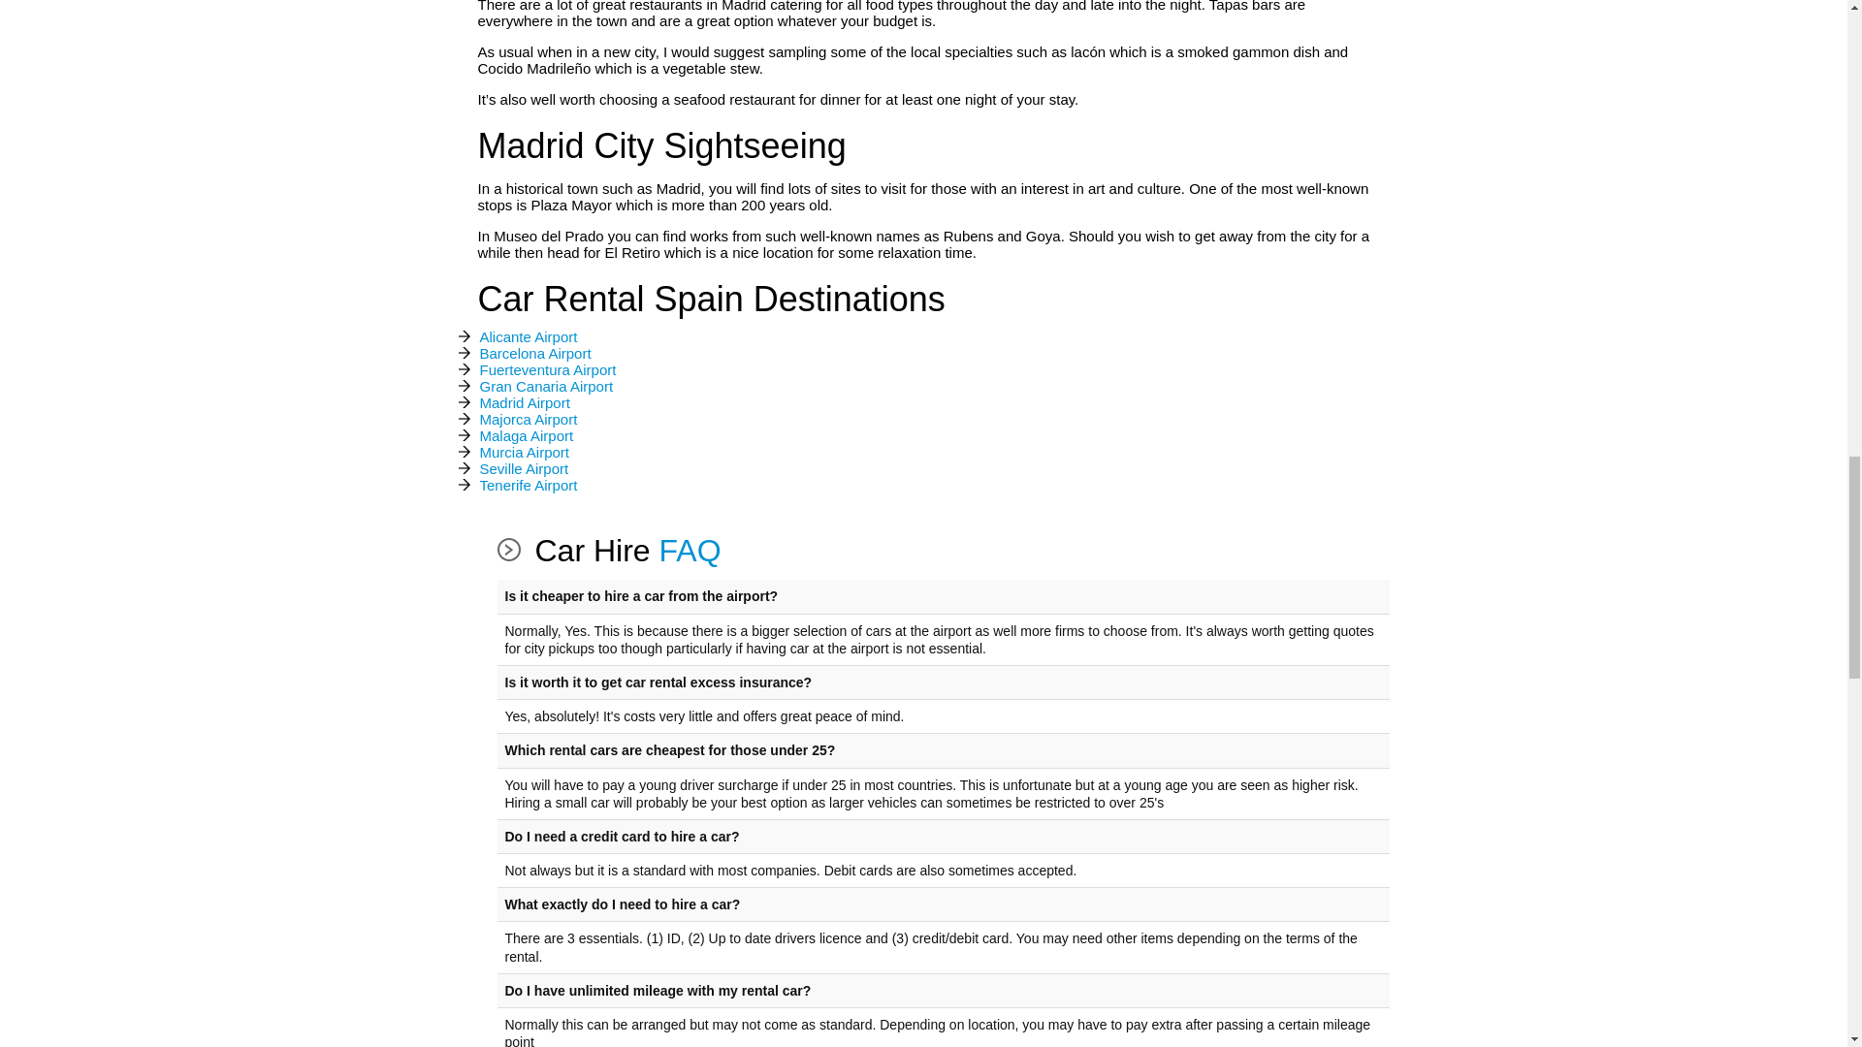  I want to click on Tenerife Airport, so click(528, 486).